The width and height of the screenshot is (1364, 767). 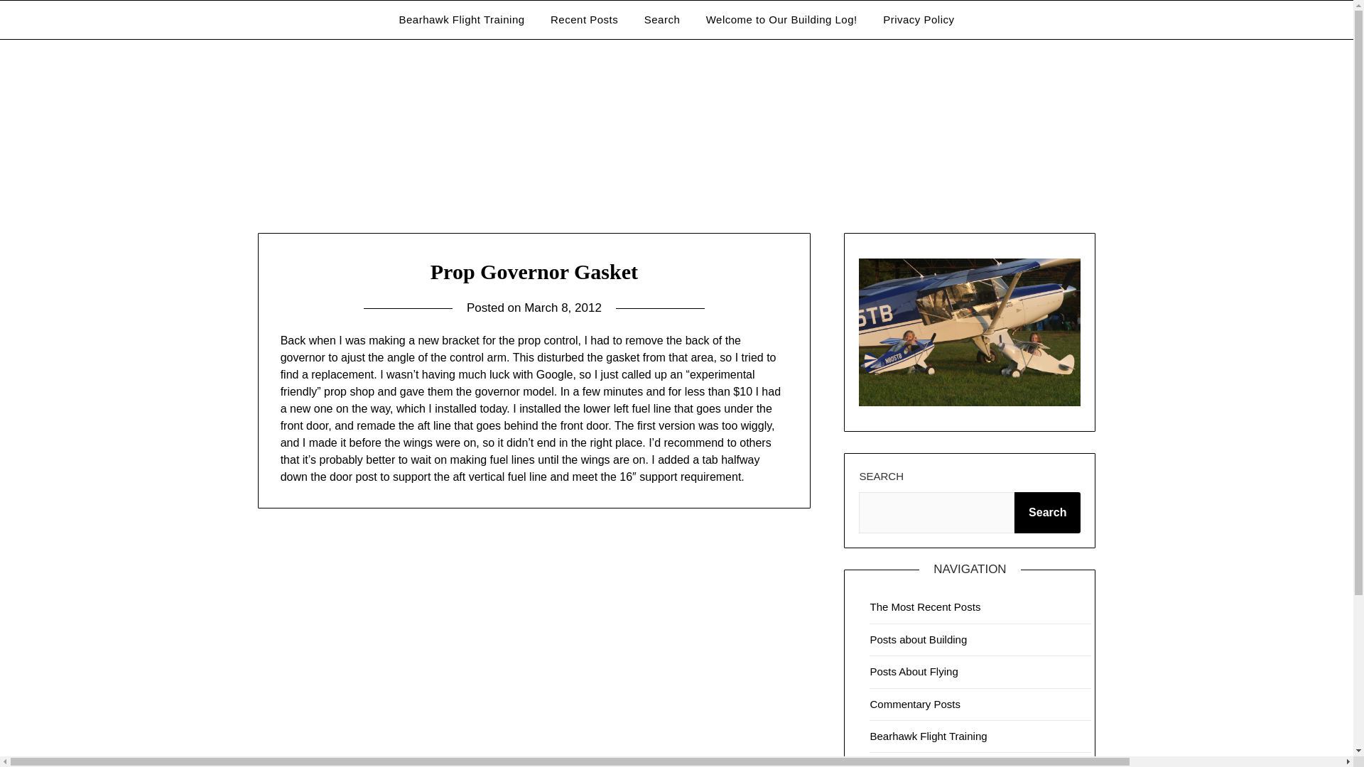 What do you see at coordinates (563, 308) in the screenshot?
I see `March 8, 2012` at bounding box center [563, 308].